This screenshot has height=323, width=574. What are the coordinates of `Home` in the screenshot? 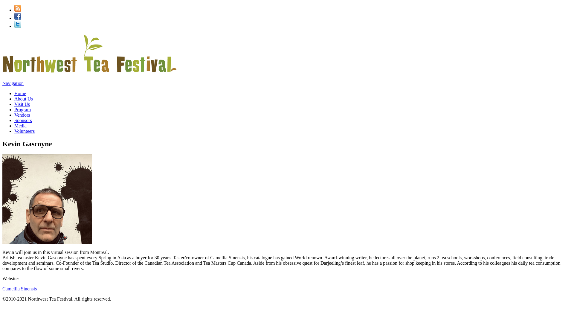 It's located at (20, 93).